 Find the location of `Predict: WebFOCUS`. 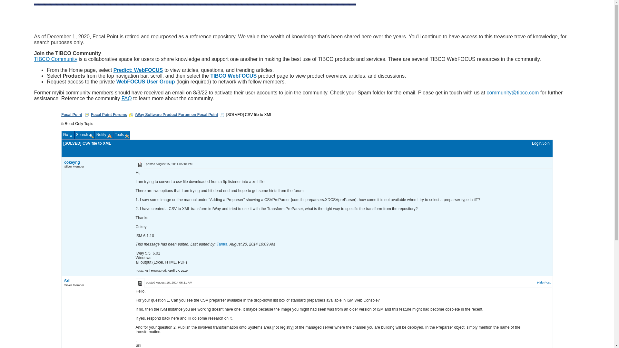

Predict: WebFOCUS is located at coordinates (138, 70).